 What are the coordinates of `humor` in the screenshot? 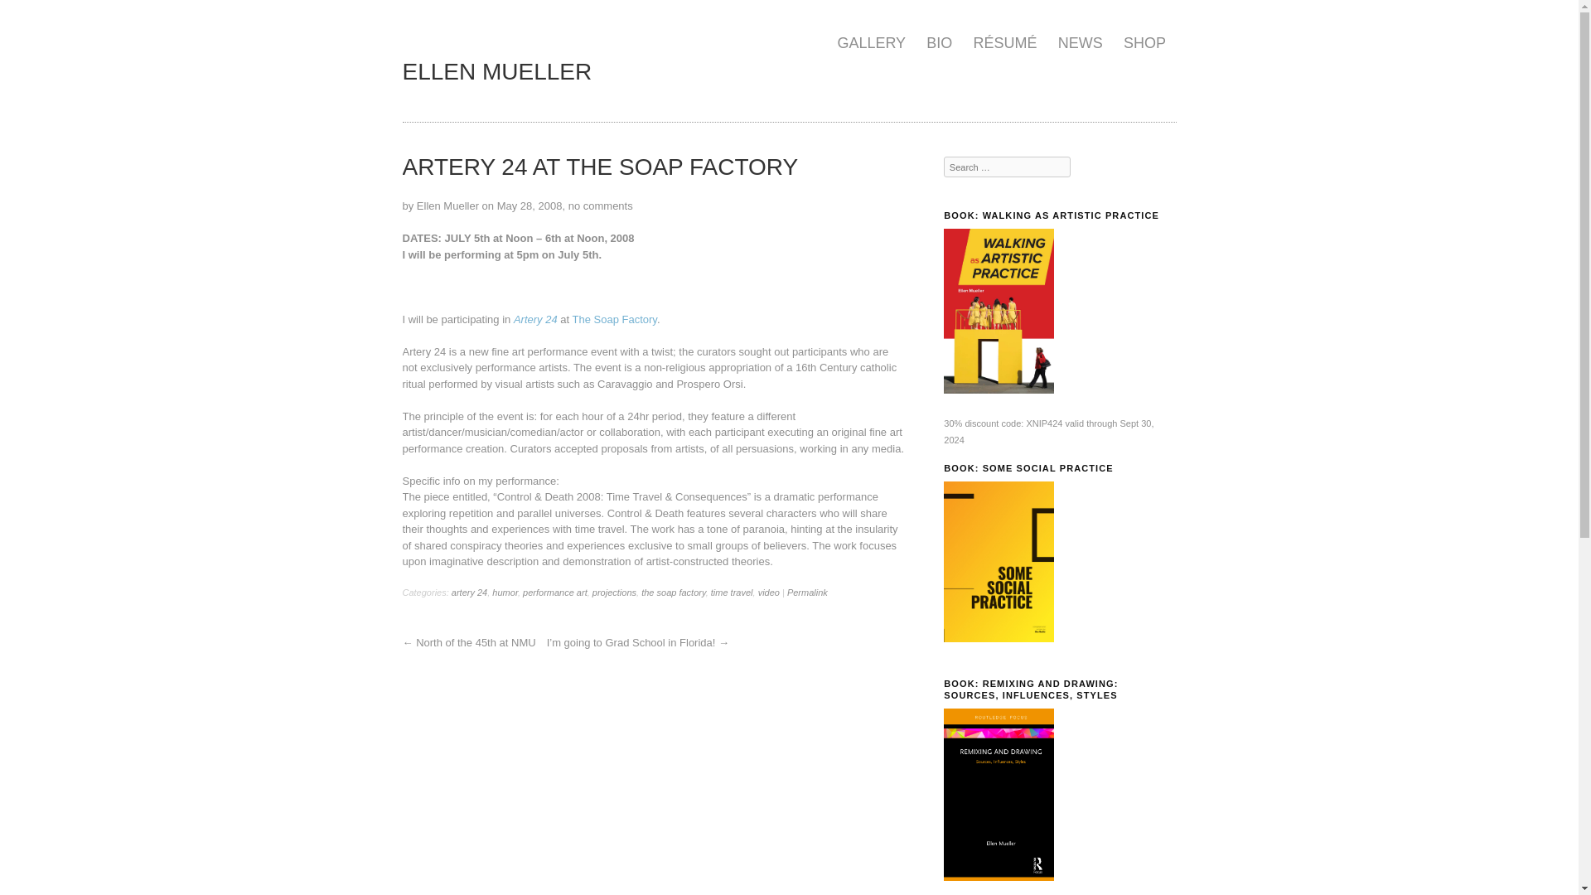 It's located at (505, 592).